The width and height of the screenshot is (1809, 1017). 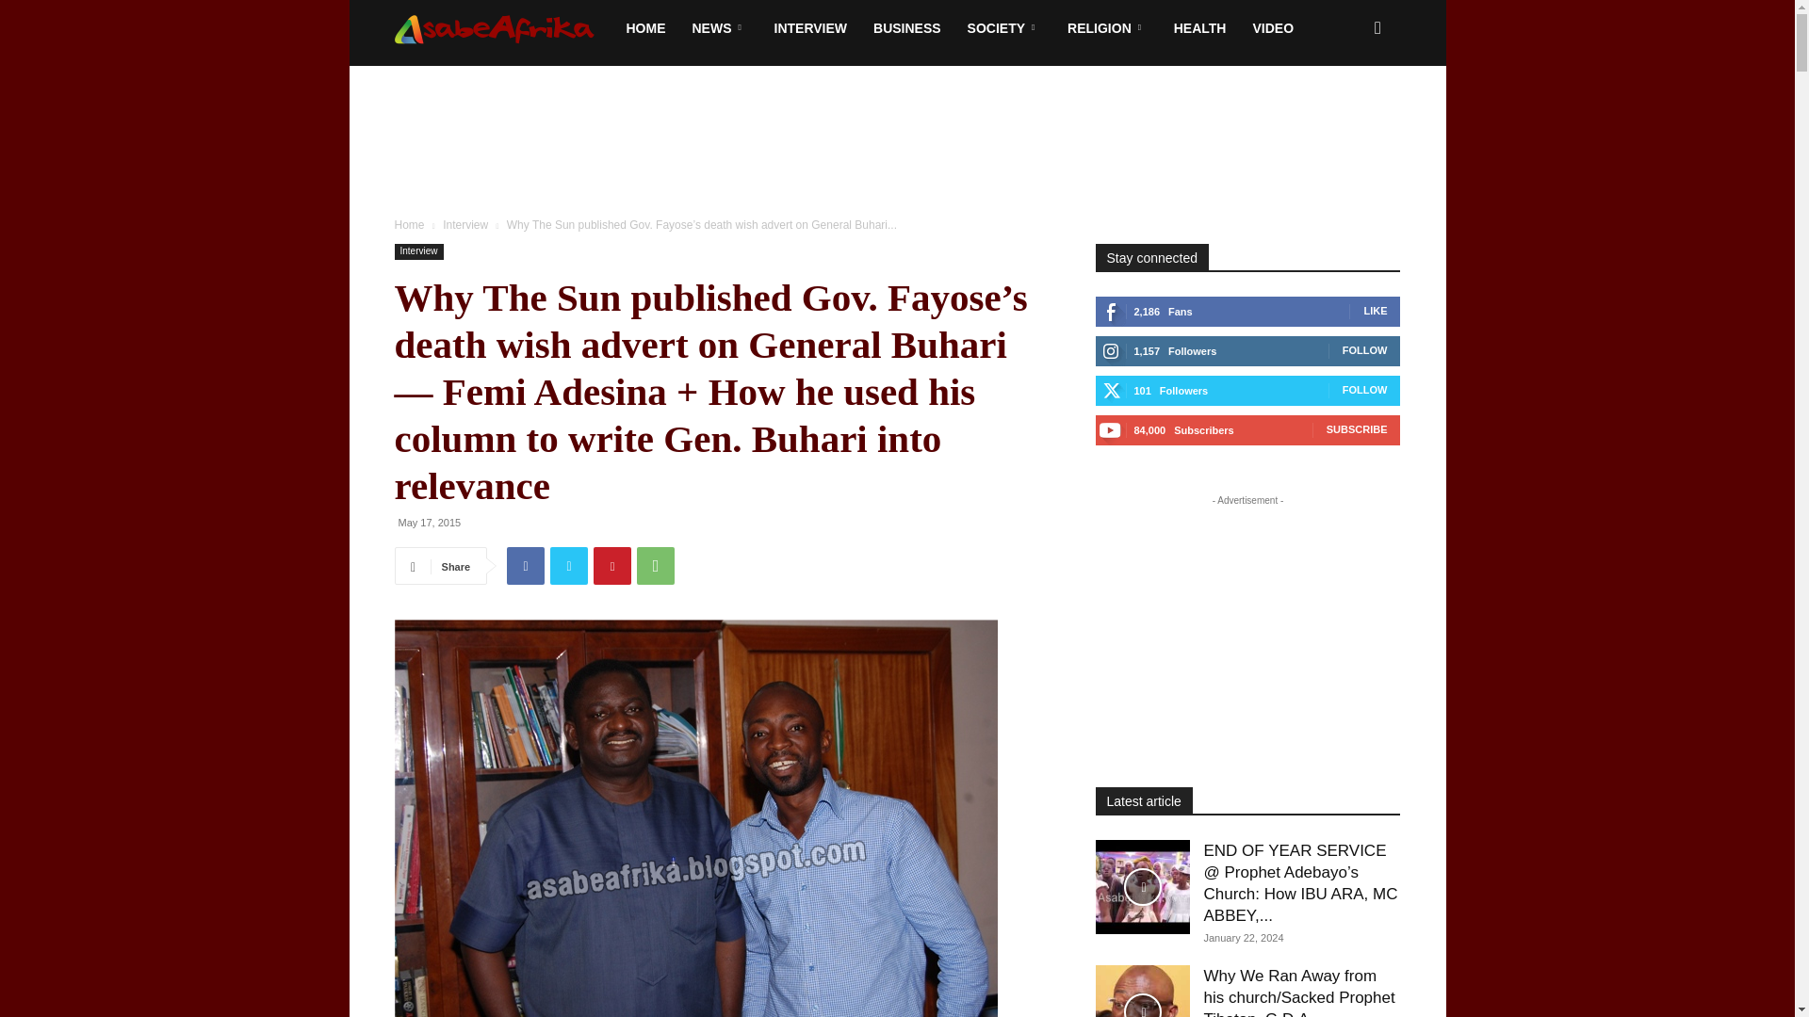 What do you see at coordinates (907, 28) in the screenshot?
I see `BUSINESS` at bounding box center [907, 28].